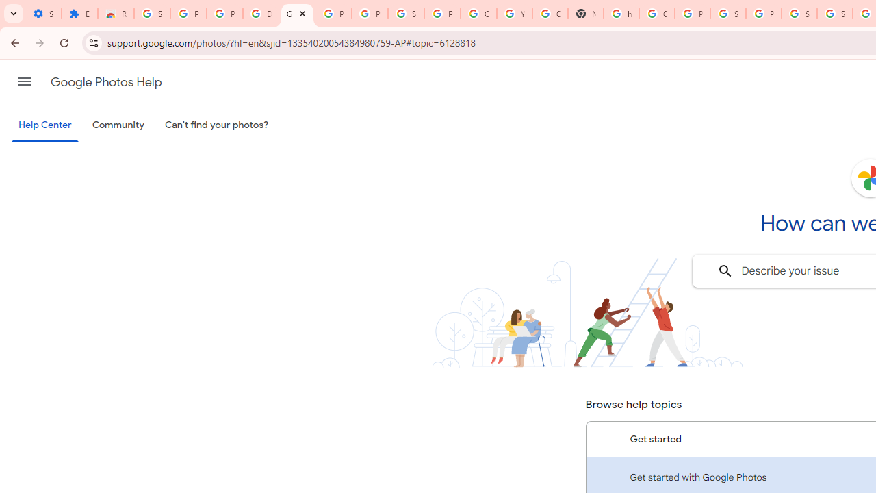 The height and width of the screenshot is (493, 876). Describe the element at coordinates (835, 14) in the screenshot. I see `Sign in - Google Accounts` at that location.